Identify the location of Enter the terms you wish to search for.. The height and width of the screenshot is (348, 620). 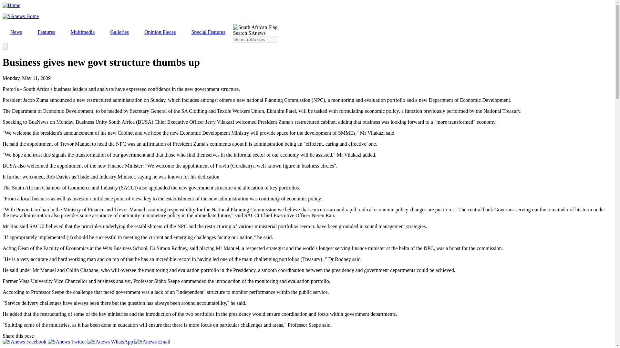
(255, 39).